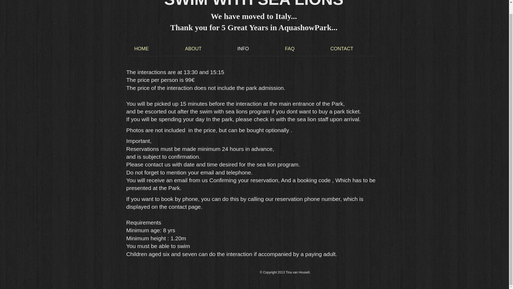 The width and height of the screenshot is (513, 289). I want to click on ABOUT, so click(207, 49).